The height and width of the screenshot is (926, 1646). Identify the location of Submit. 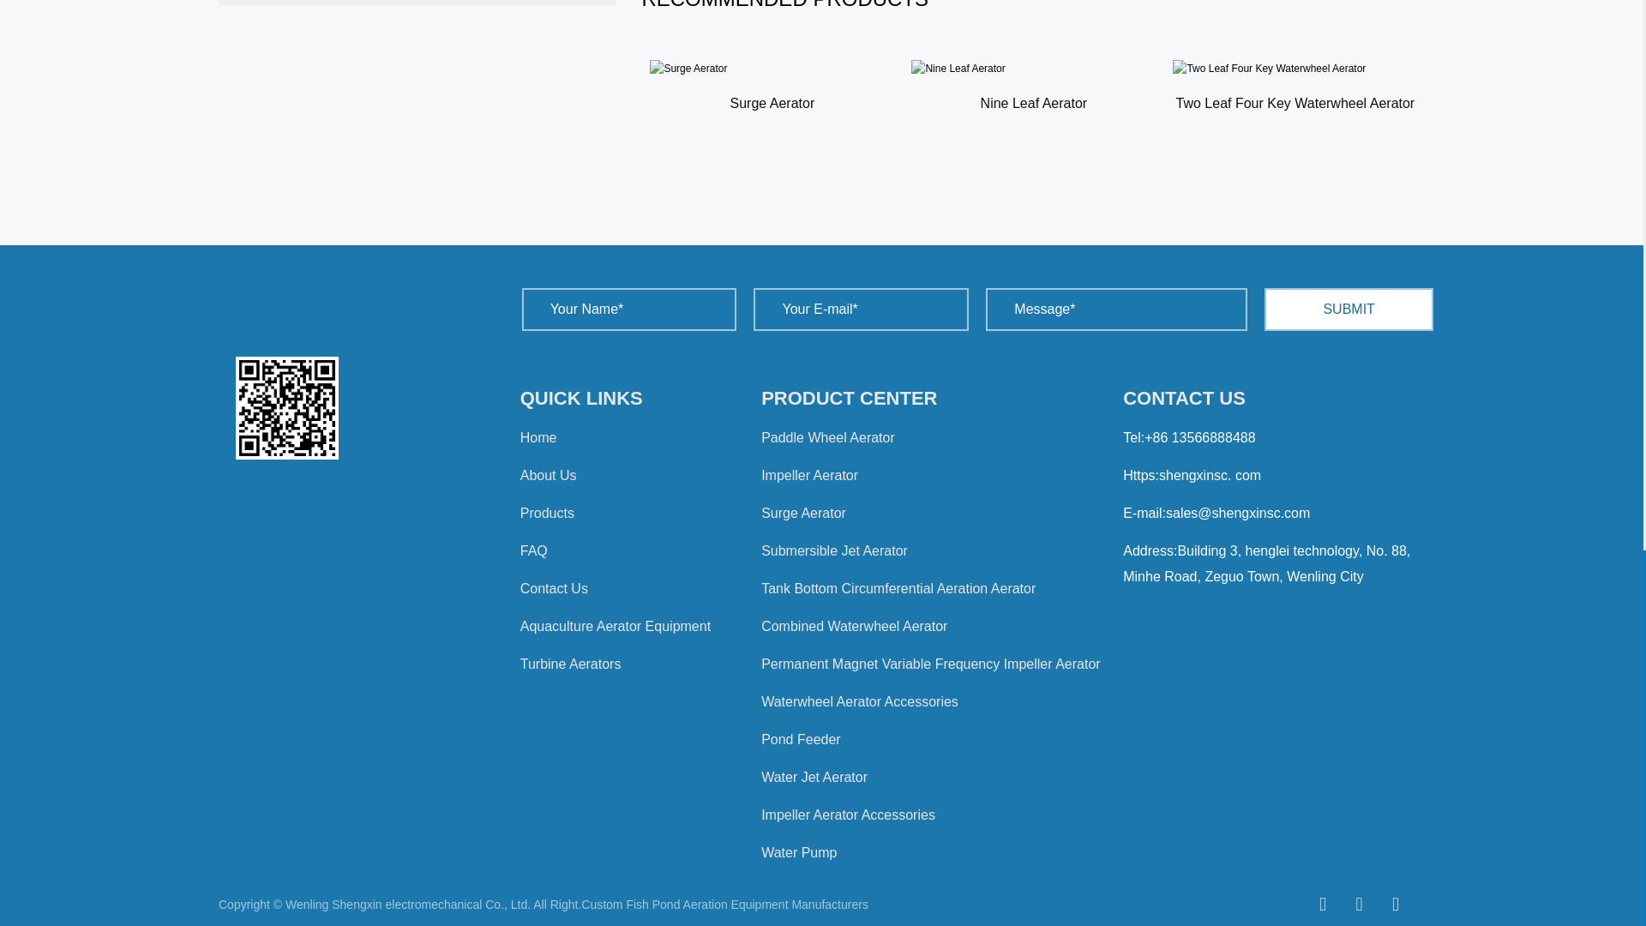
(1349, 309).